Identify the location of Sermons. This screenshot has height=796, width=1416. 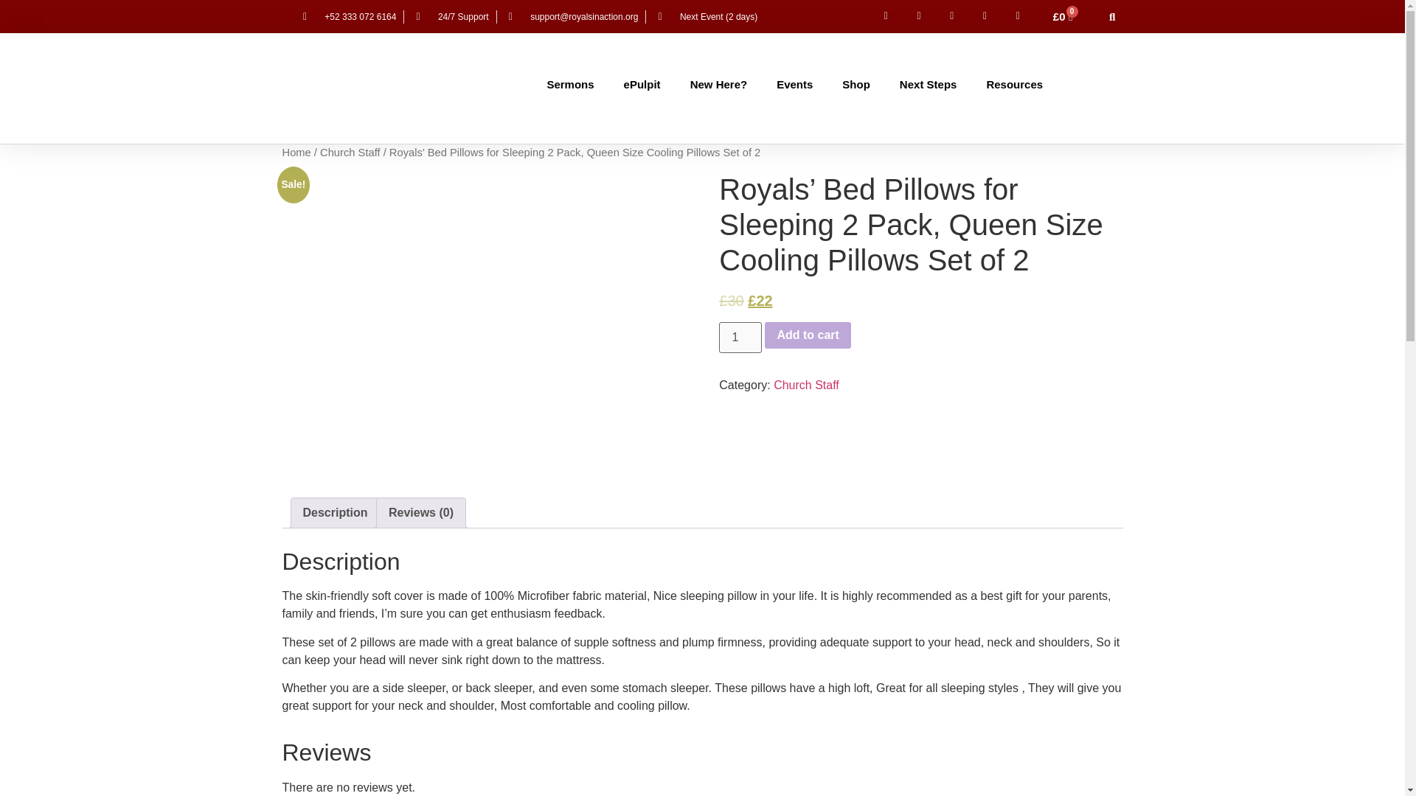
(570, 84).